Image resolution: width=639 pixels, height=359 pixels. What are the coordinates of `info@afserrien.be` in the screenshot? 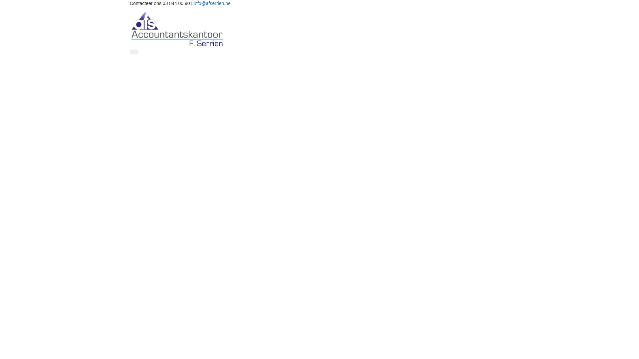 It's located at (212, 3).